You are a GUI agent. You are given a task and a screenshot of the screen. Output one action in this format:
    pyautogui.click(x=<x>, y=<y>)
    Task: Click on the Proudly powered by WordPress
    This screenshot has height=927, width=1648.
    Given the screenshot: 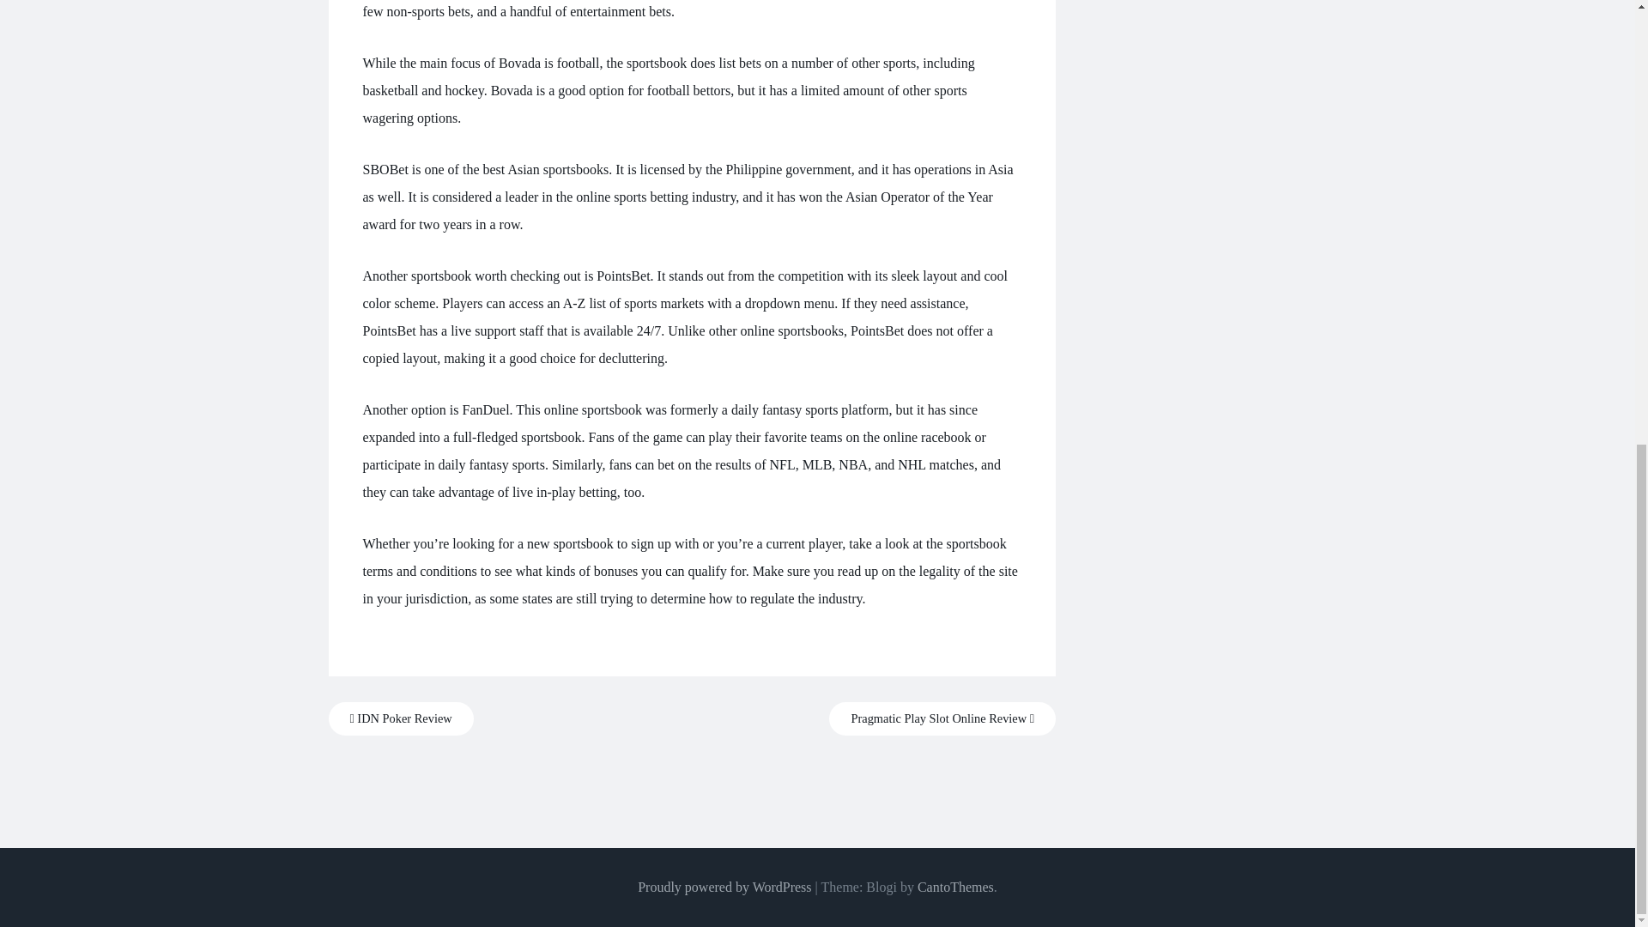 What is the action you would take?
    pyautogui.click(x=724, y=887)
    